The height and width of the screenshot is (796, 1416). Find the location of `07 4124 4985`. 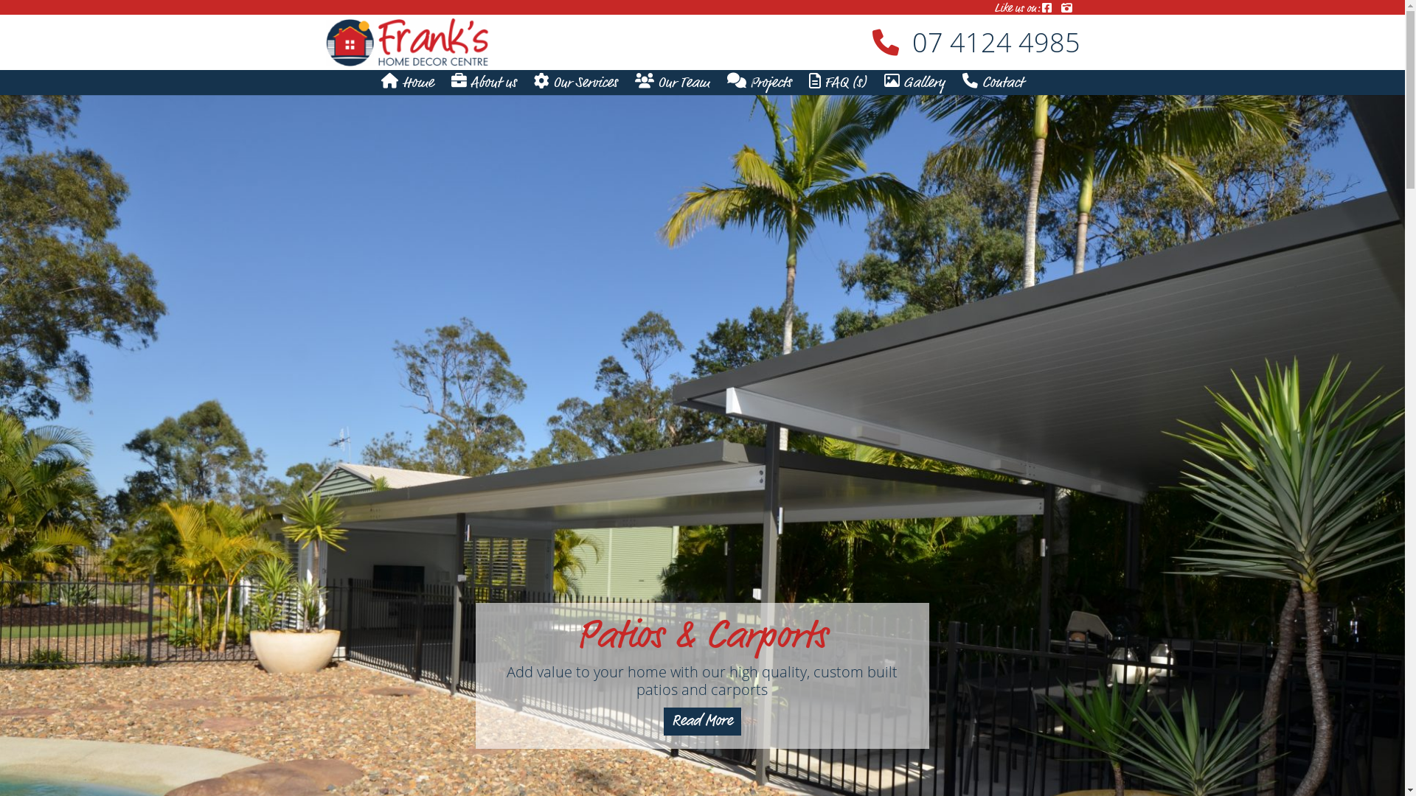

07 4124 4985 is located at coordinates (702, 43).